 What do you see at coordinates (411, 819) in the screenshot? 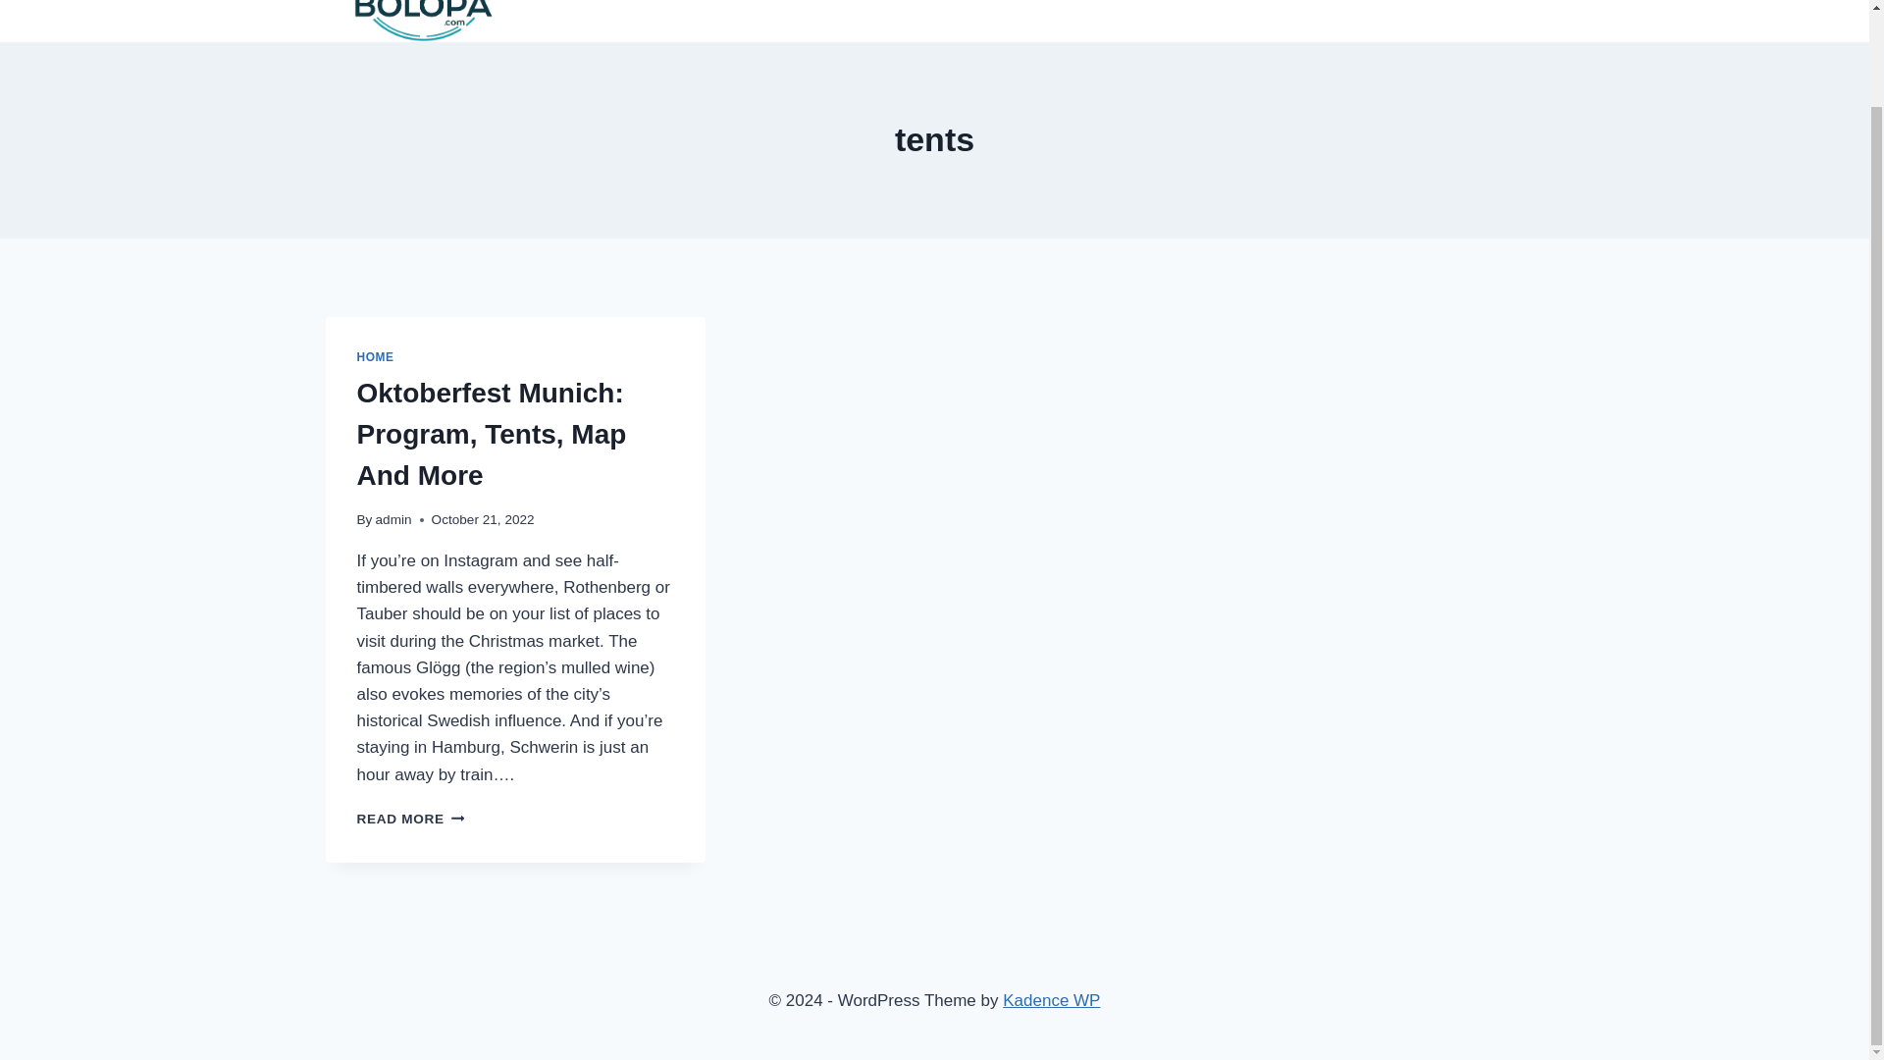
I see `HOME` at bounding box center [411, 819].